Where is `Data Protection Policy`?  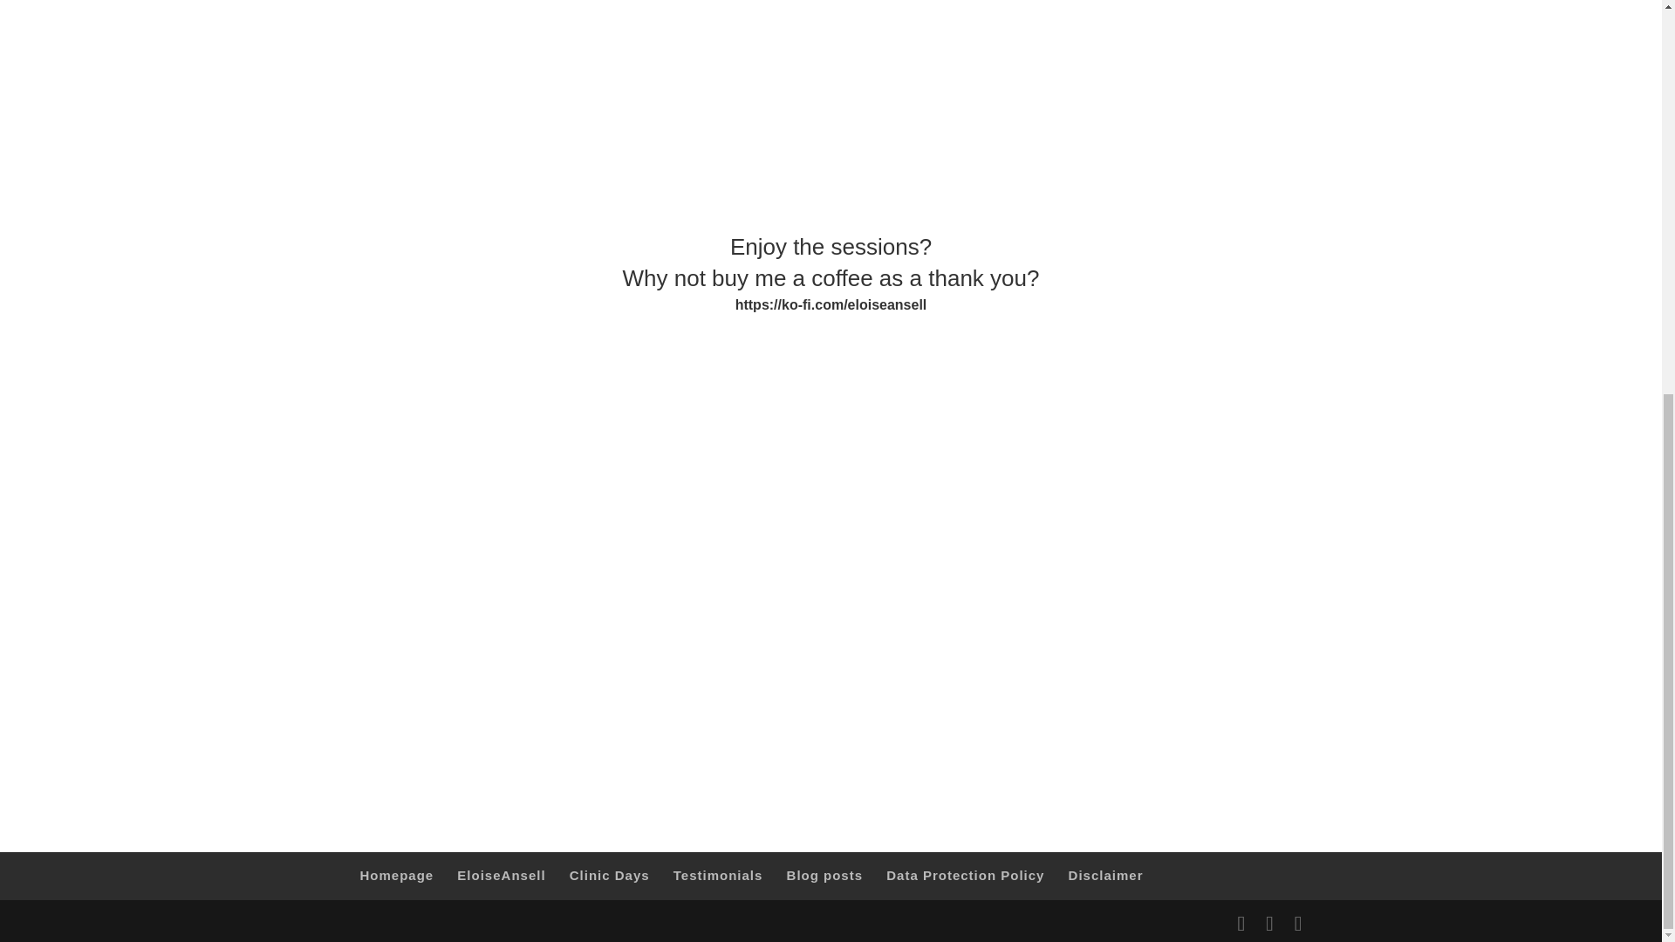 Data Protection Policy is located at coordinates (965, 874).